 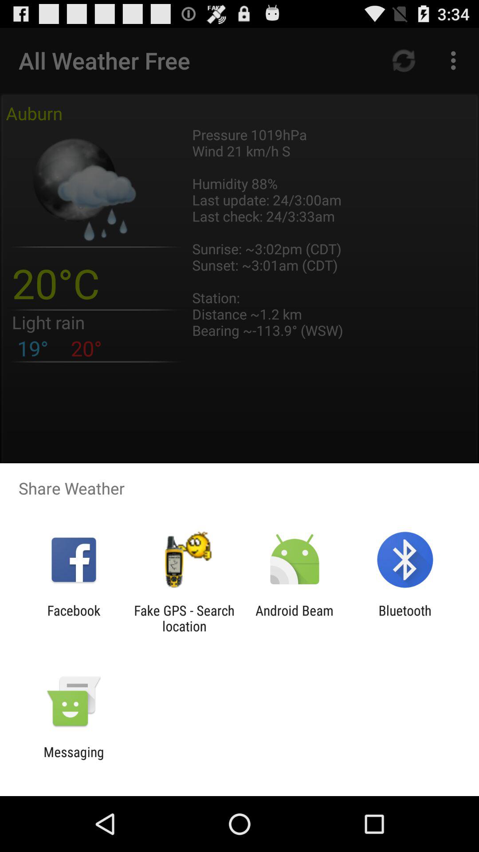 I want to click on turn on item at the bottom right corner, so click(x=404, y=618).